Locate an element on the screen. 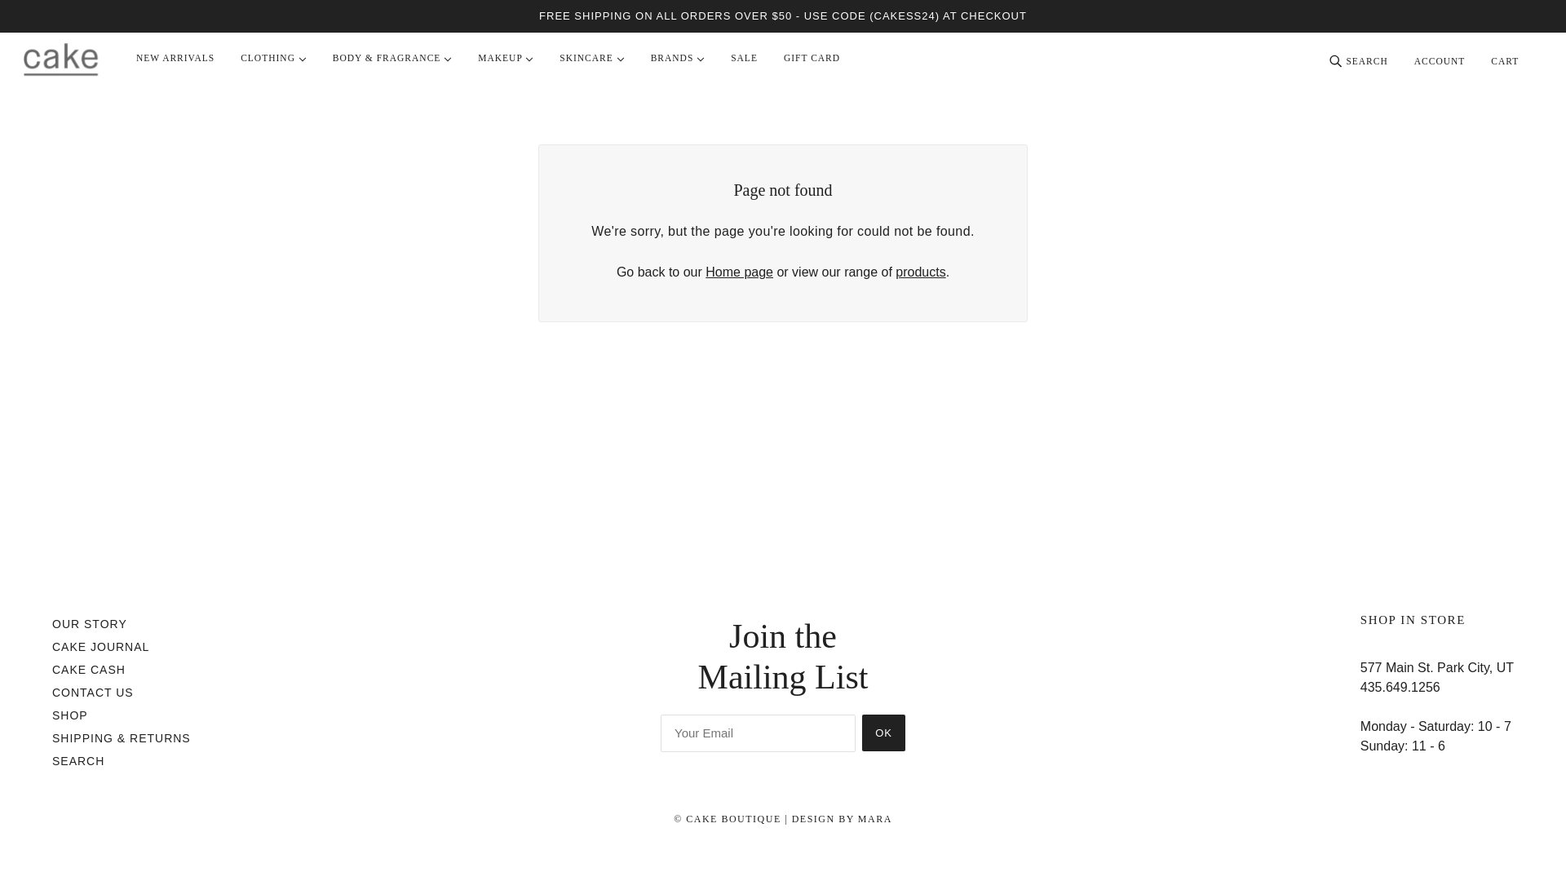  Our Story is located at coordinates (89, 624).